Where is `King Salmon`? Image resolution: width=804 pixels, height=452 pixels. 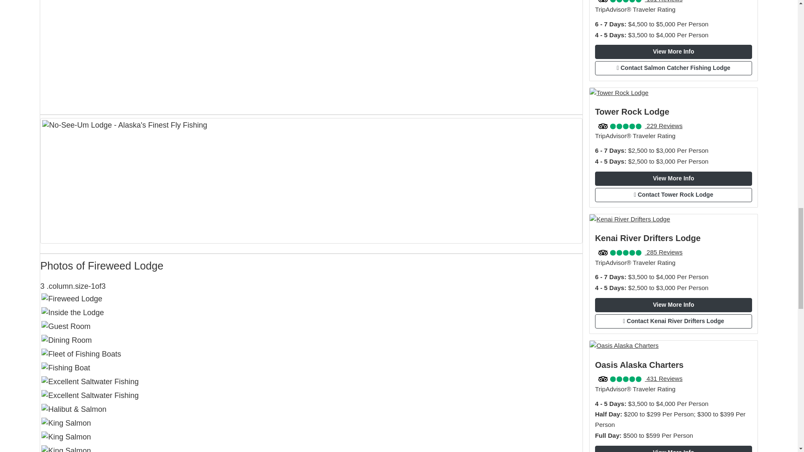
King Salmon is located at coordinates (311, 423).